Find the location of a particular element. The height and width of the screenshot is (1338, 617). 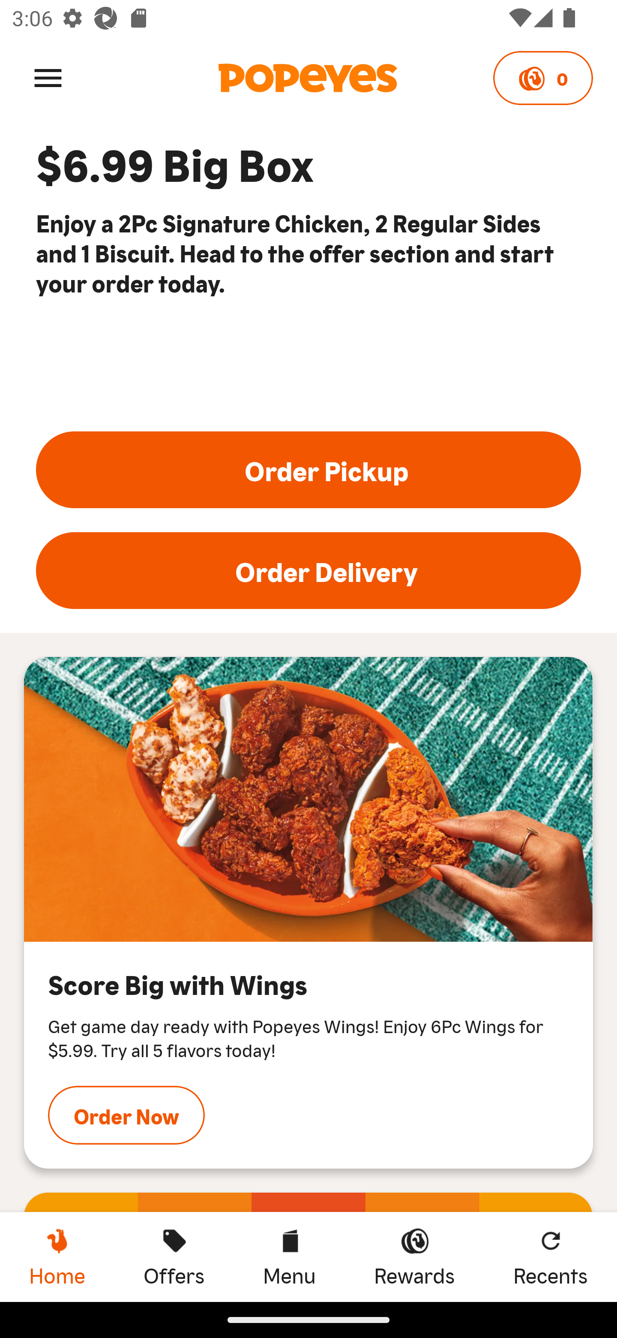

Order Delivery is located at coordinates (308, 570).